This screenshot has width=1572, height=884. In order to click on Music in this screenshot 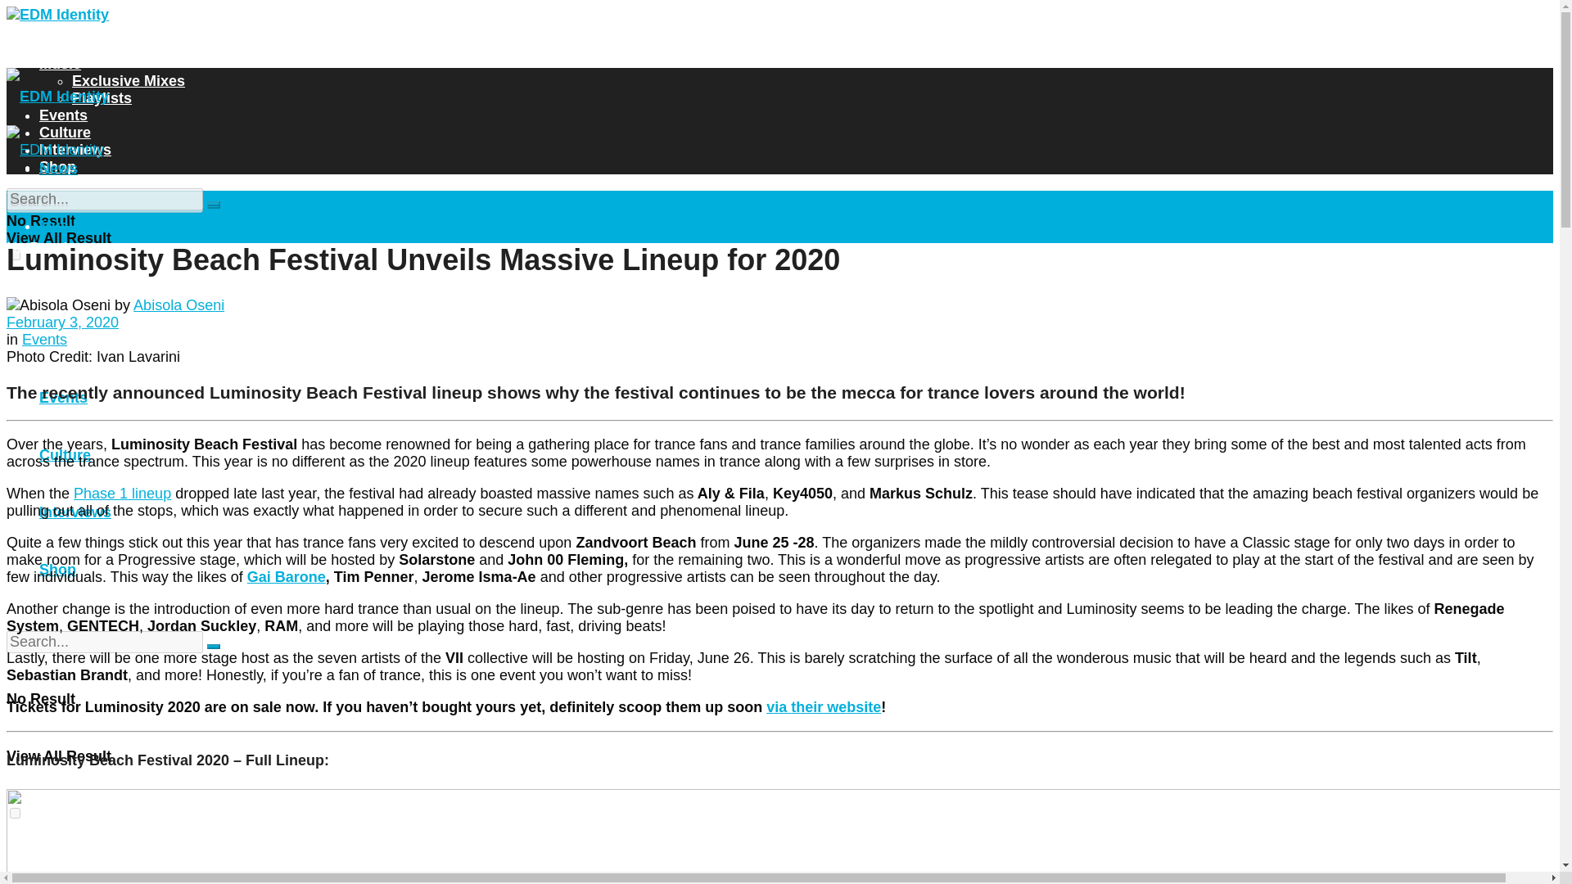, I will do `click(61, 226)`.